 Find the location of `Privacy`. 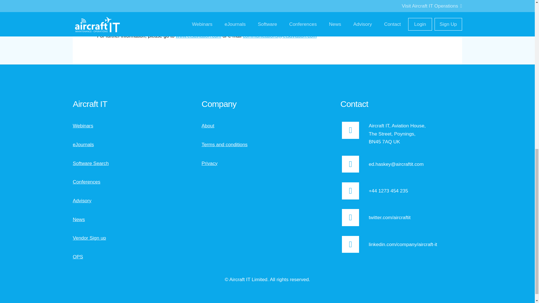

Privacy is located at coordinates (209, 163).